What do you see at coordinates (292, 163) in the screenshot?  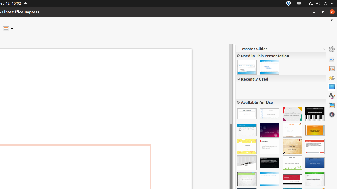 I see `Forestbird` at bounding box center [292, 163].